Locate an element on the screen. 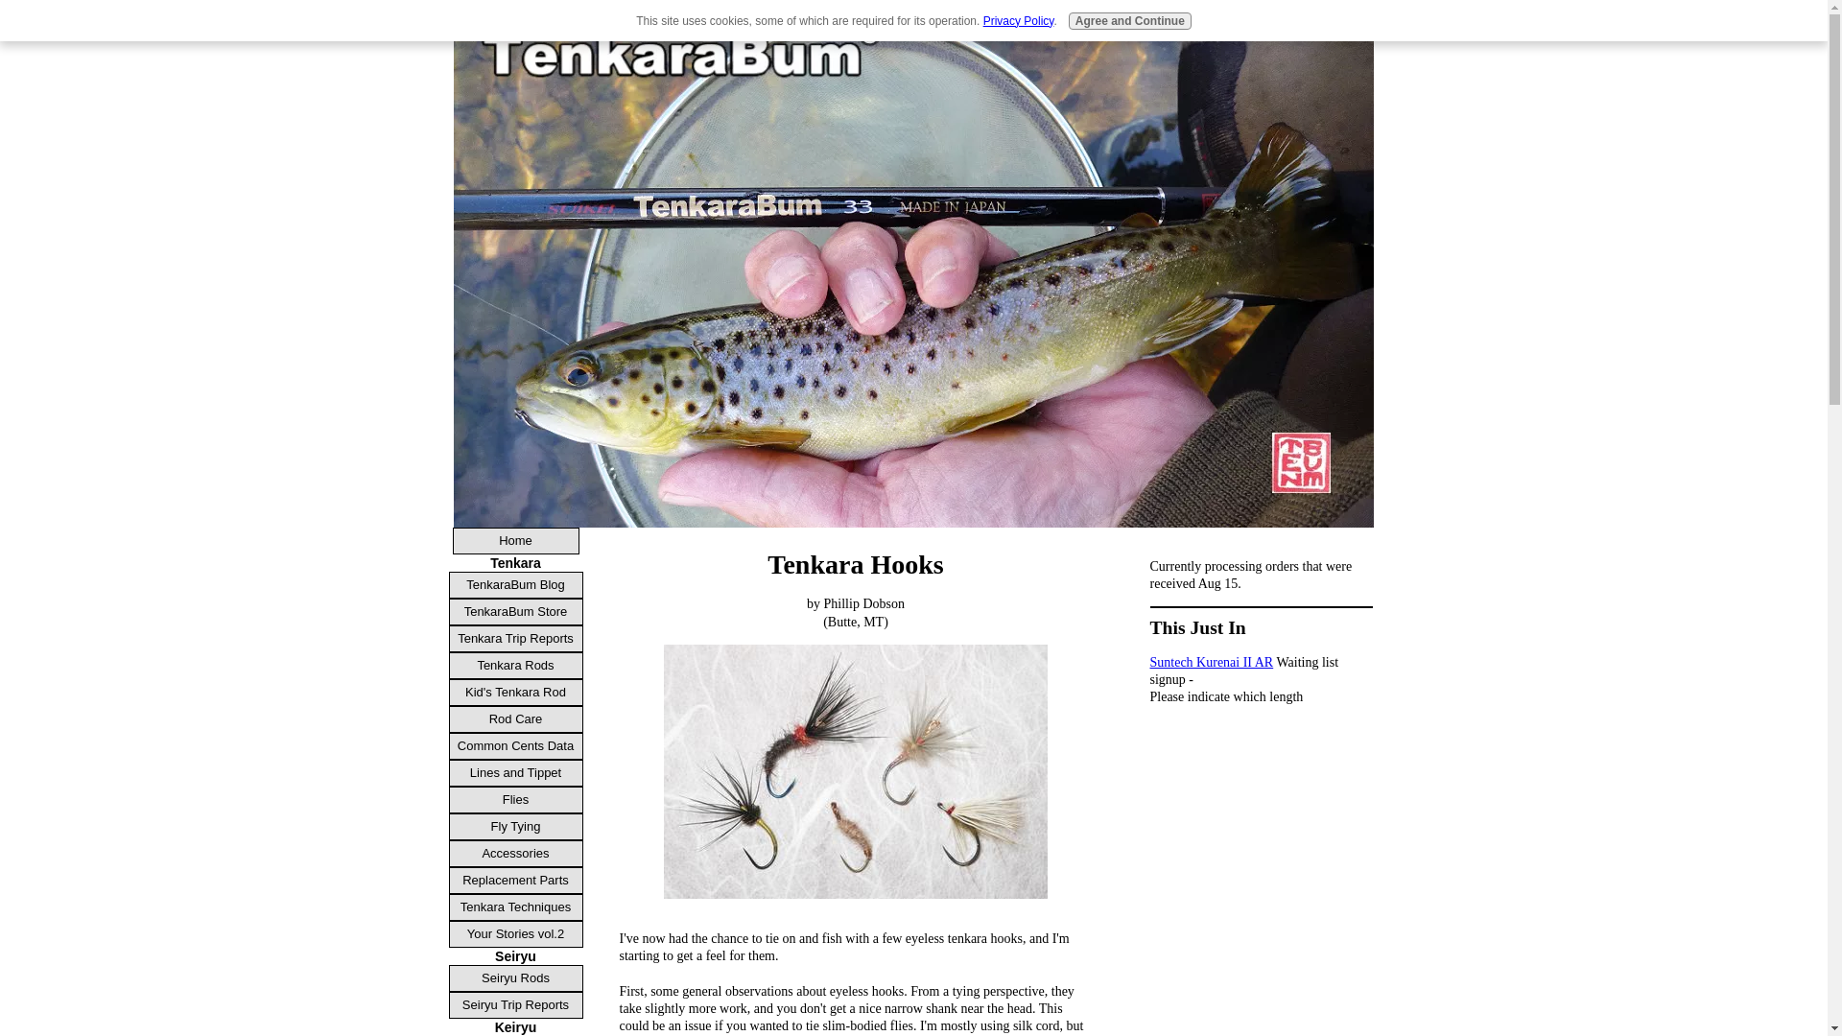 The height and width of the screenshot is (1036, 1842). Home is located at coordinates (516, 540).